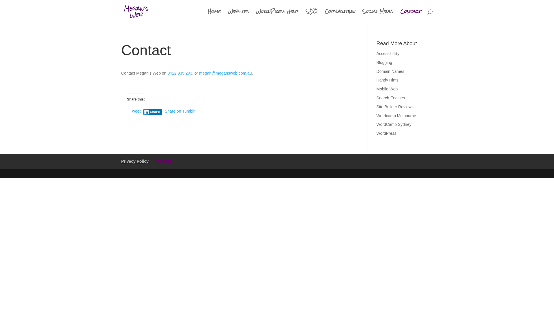 This screenshot has height=311, width=554. What do you see at coordinates (180, 111) in the screenshot?
I see `Share on Tumblr` at bounding box center [180, 111].